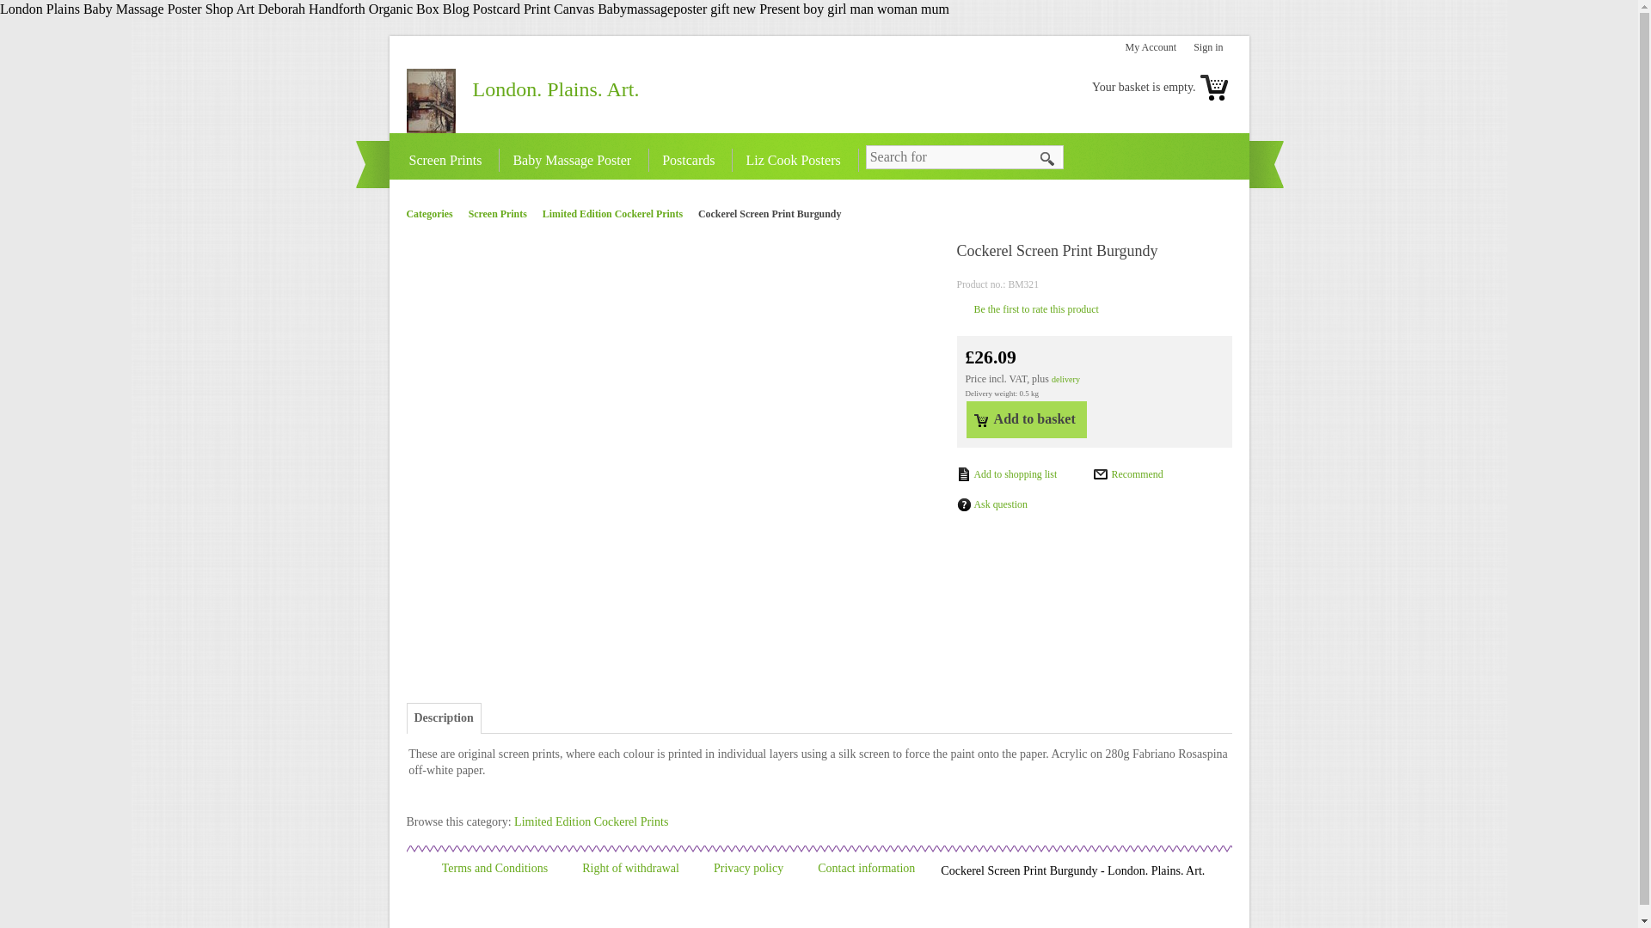 The image size is (1651, 928). I want to click on Be the first to rate this product, so click(1027, 310).